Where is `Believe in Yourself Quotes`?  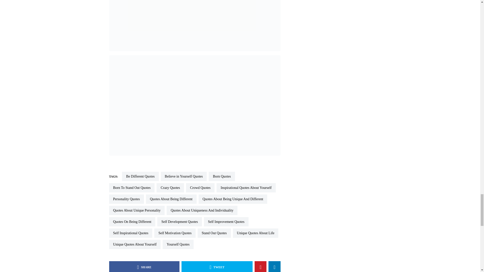
Believe in Yourself Quotes is located at coordinates (184, 176).